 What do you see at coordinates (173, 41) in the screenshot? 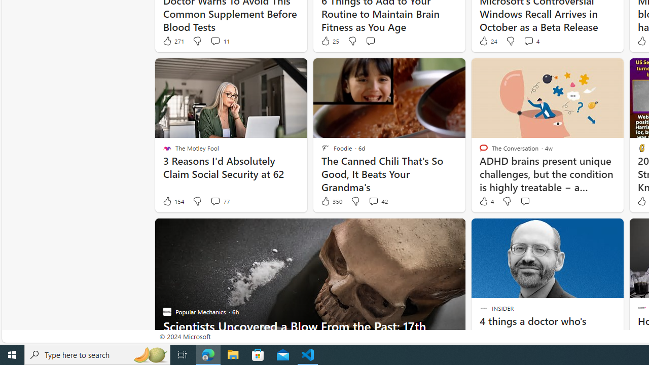
I see `271 Like` at bounding box center [173, 41].